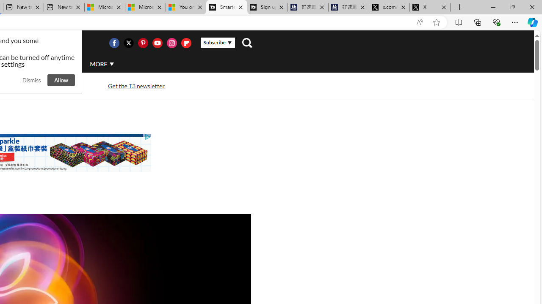 This screenshot has height=304, width=542. I want to click on Visit us on Pintrest, so click(143, 43).